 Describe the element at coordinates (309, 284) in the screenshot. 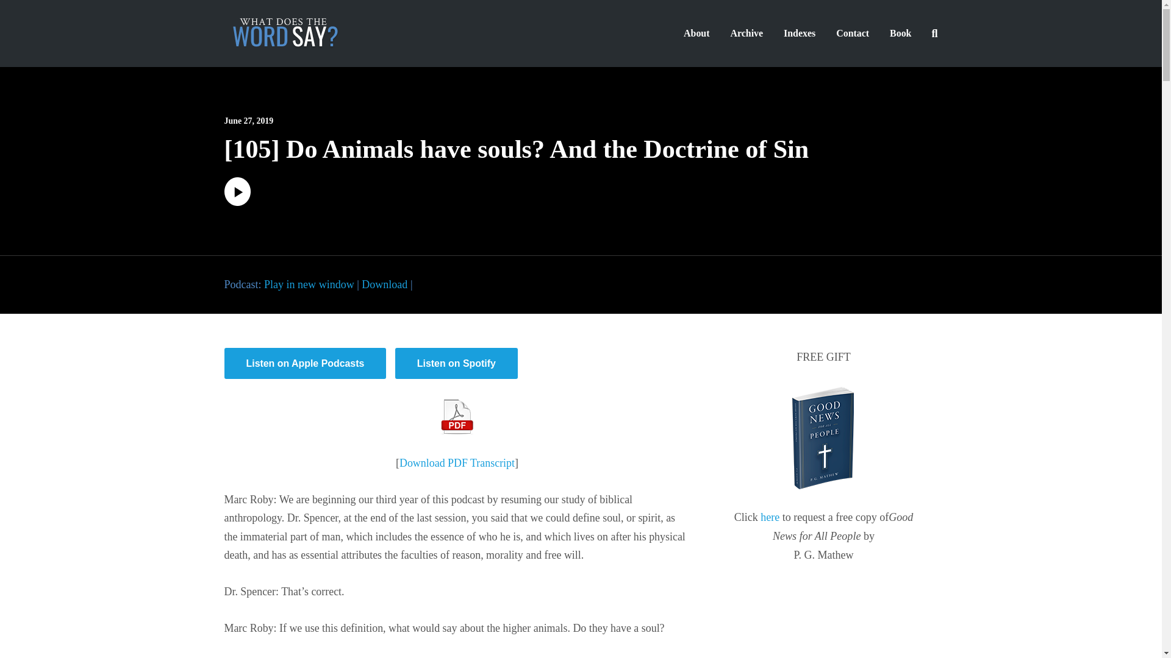

I see `Play in new window` at that location.